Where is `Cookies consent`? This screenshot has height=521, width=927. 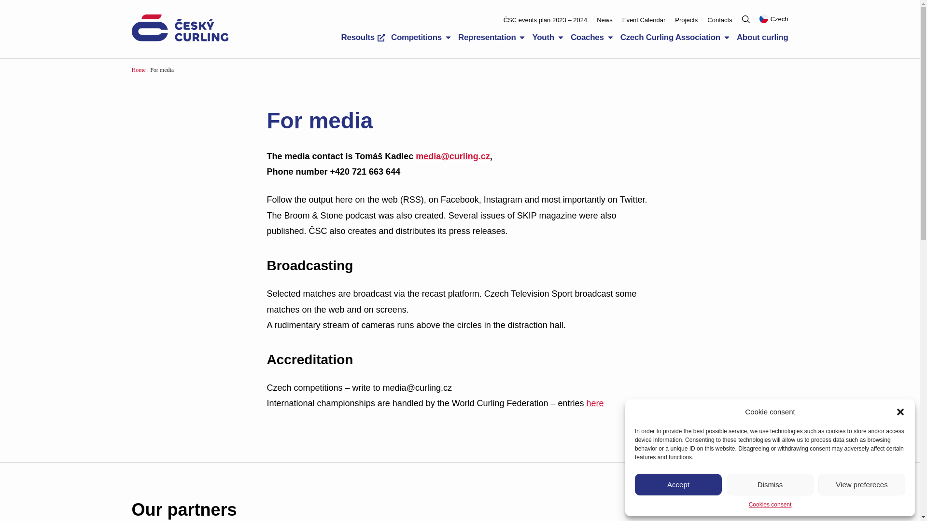
Cookies consent is located at coordinates (770, 505).